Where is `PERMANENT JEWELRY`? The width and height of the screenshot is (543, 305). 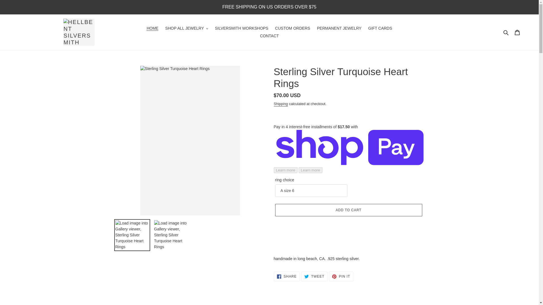 PERMANENT JEWELRY is located at coordinates (339, 28).